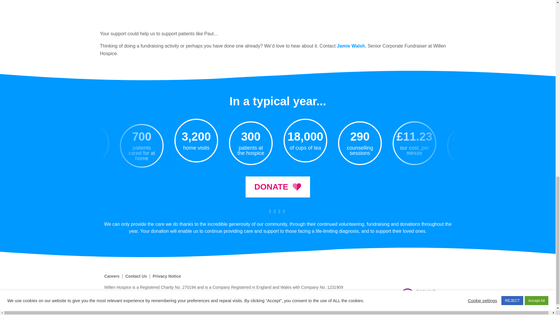 This screenshot has width=560, height=315. I want to click on twitter, so click(270, 211).